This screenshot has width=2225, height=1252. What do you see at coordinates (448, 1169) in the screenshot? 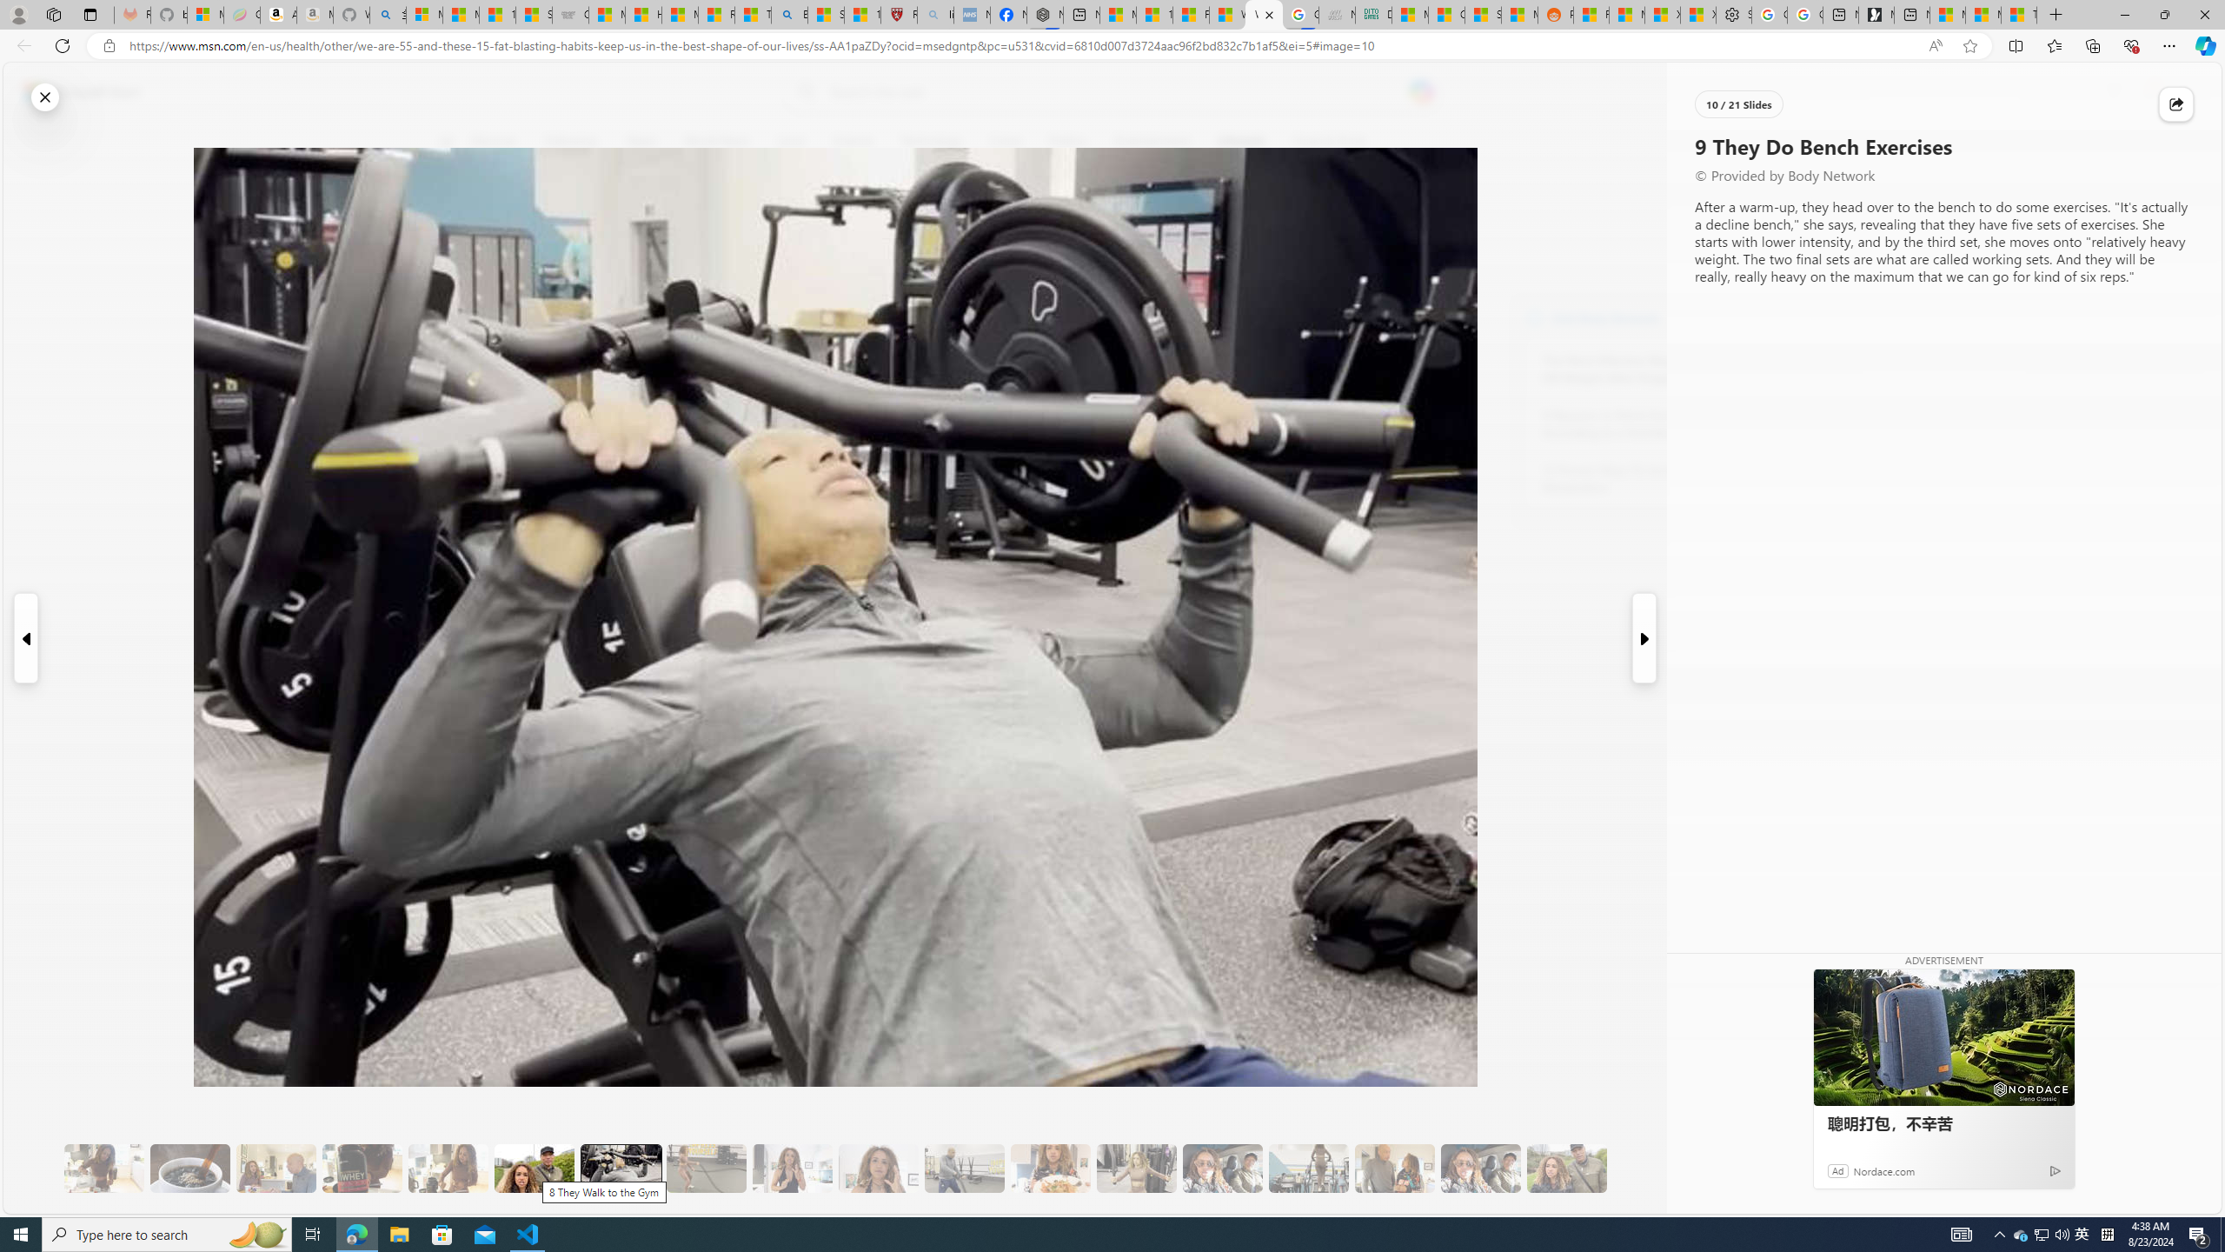
I see `7 They Don't Skip Meals` at bounding box center [448, 1169].